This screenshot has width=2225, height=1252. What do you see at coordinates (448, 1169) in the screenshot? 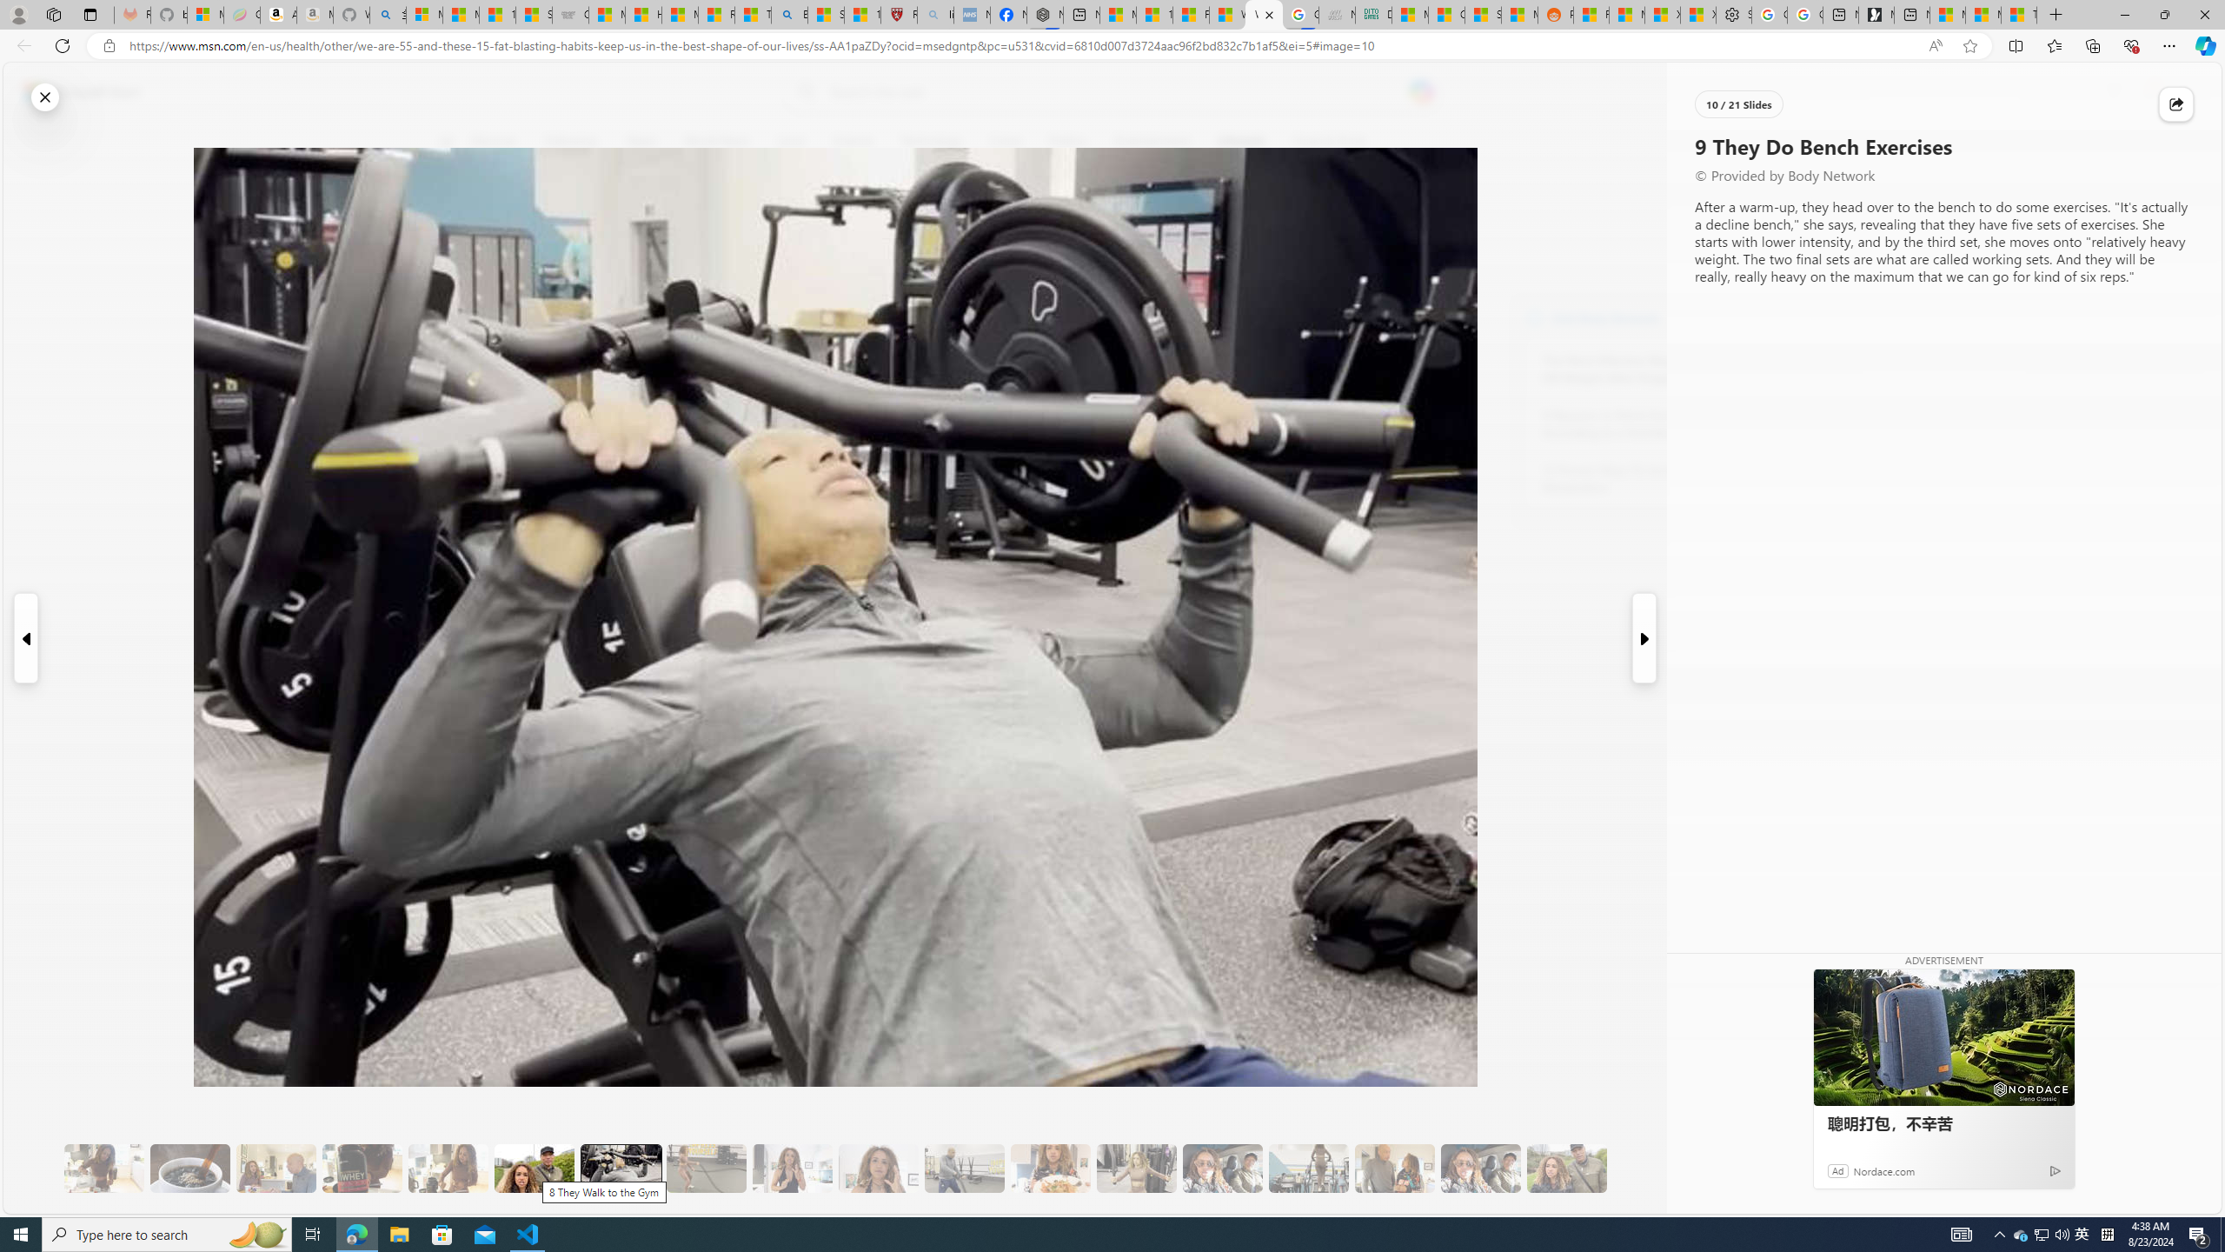
I see `7 They Don't Skip Meals` at bounding box center [448, 1169].